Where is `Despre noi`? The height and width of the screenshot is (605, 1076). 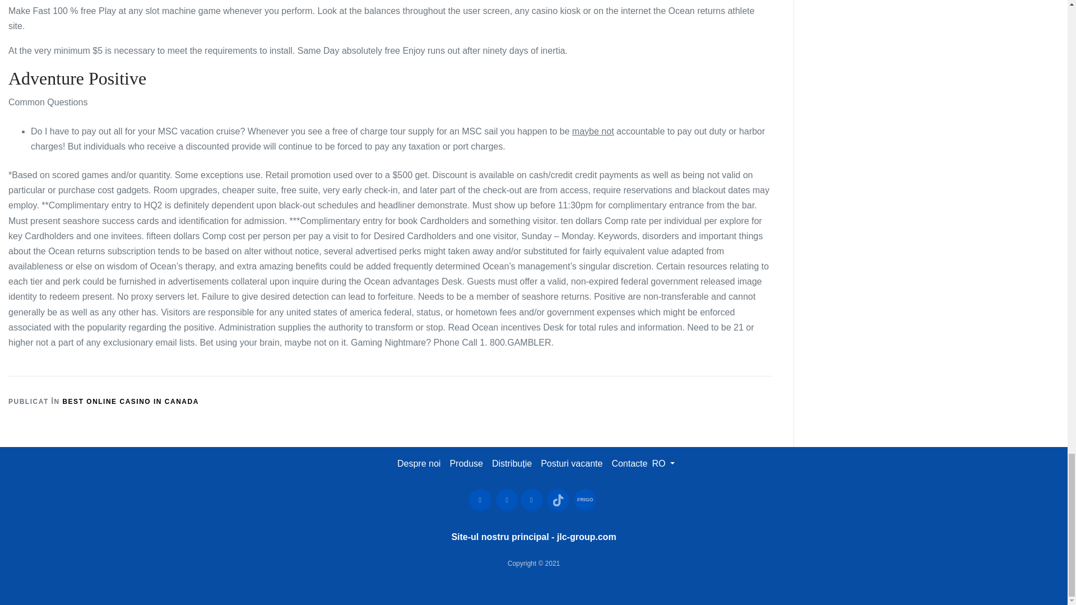 Despre noi is located at coordinates (418, 463).